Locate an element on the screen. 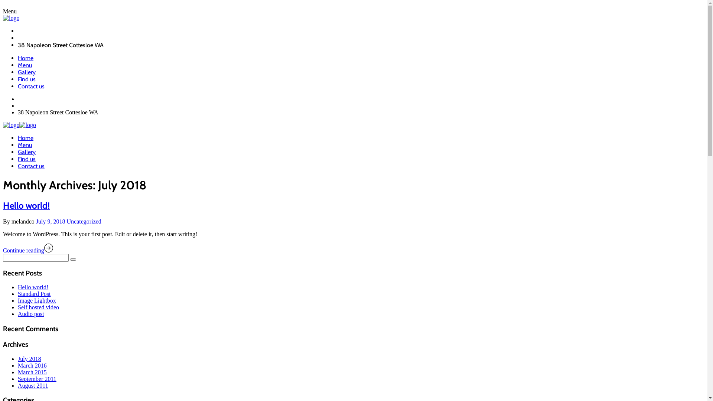 This screenshot has height=401, width=713. Contact us is located at coordinates (31, 86).